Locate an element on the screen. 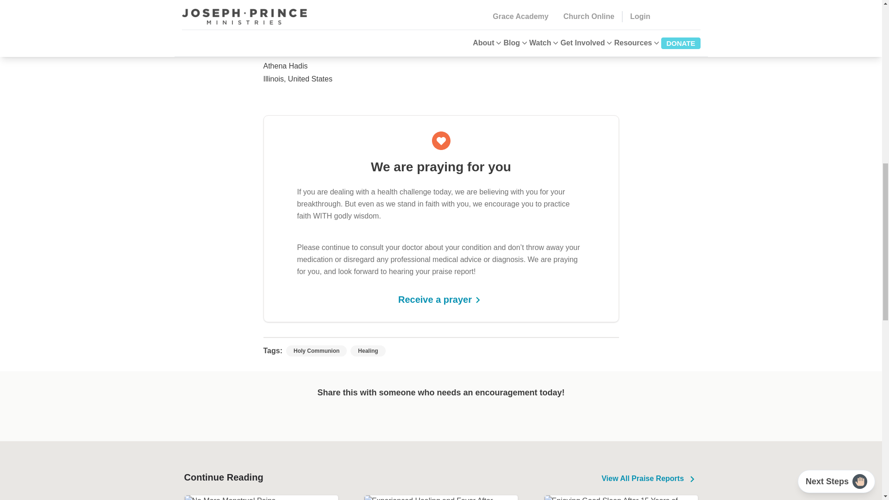 Image resolution: width=889 pixels, height=500 pixels. Send email is located at coordinates (454, 419).